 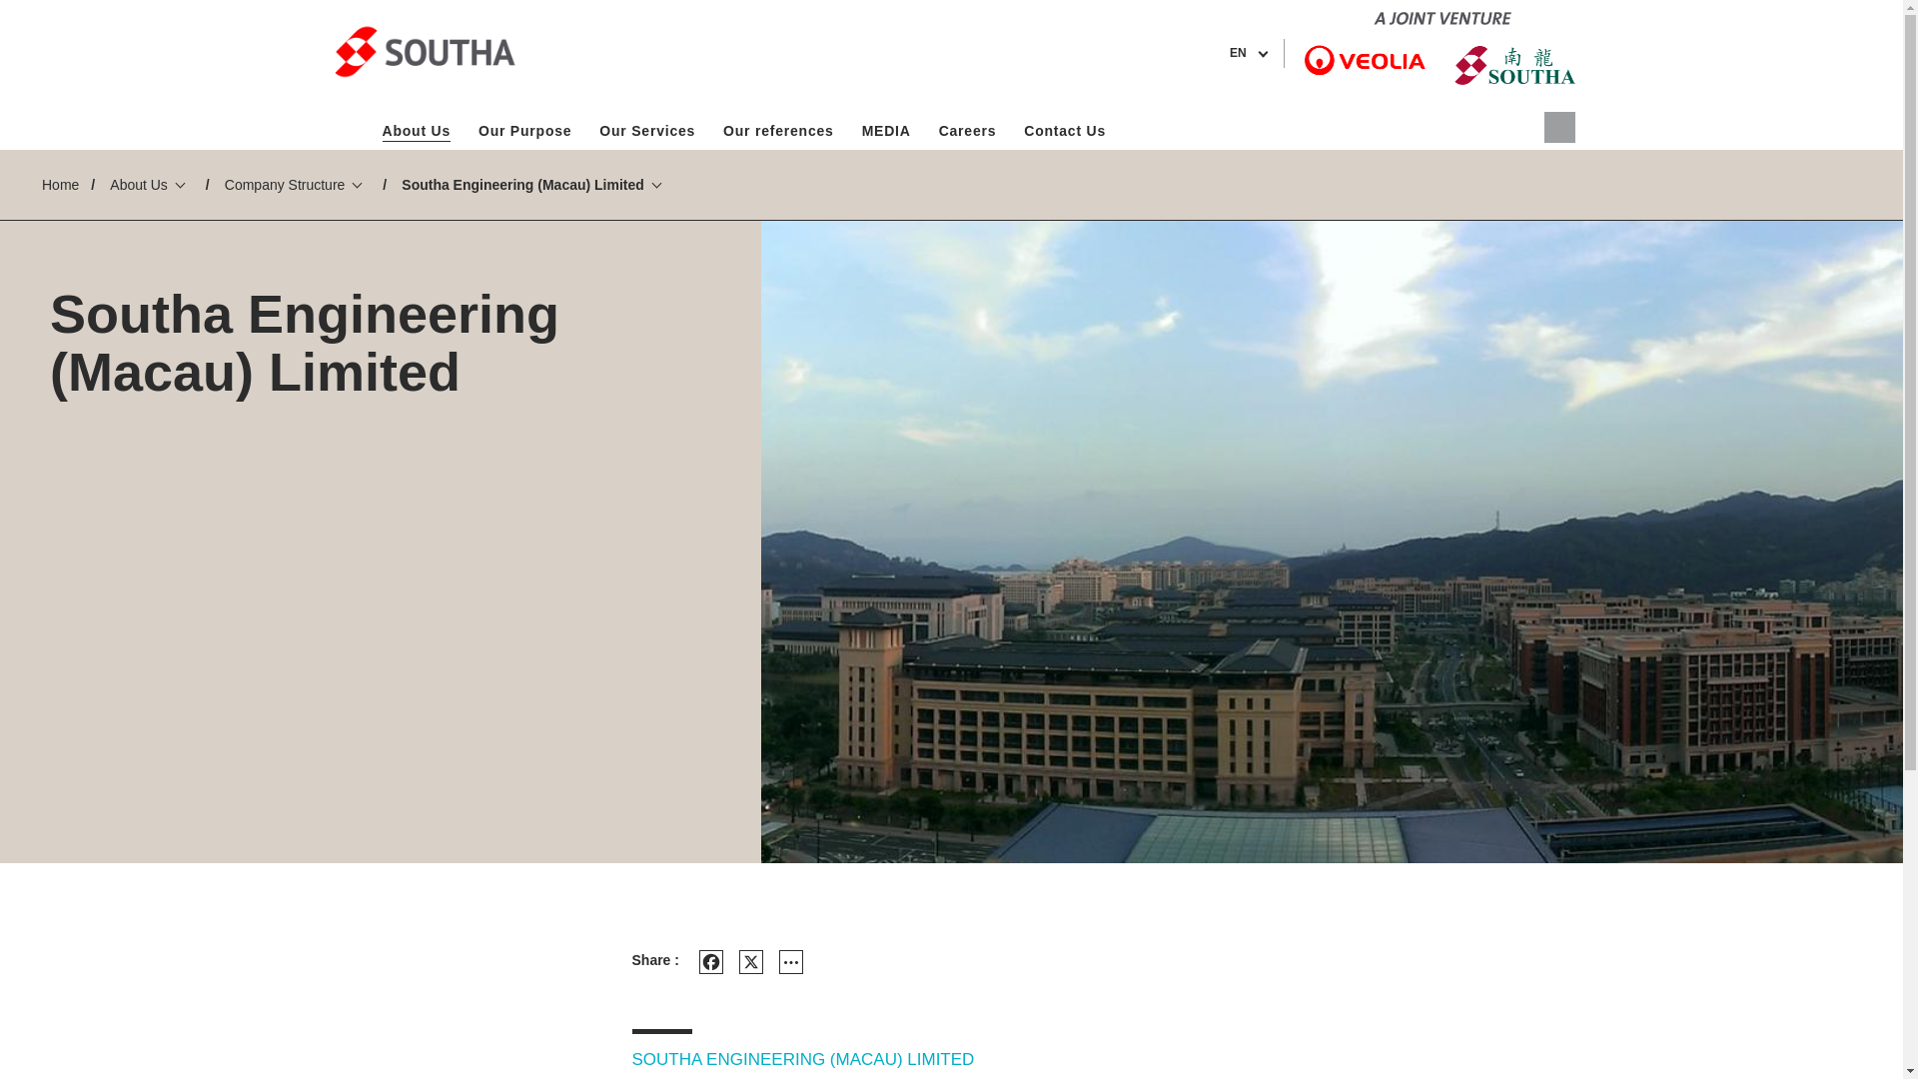 What do you see at coordinates (778, 130) in the screenshot?
I see `Our references` at bounding box center [778, 130].